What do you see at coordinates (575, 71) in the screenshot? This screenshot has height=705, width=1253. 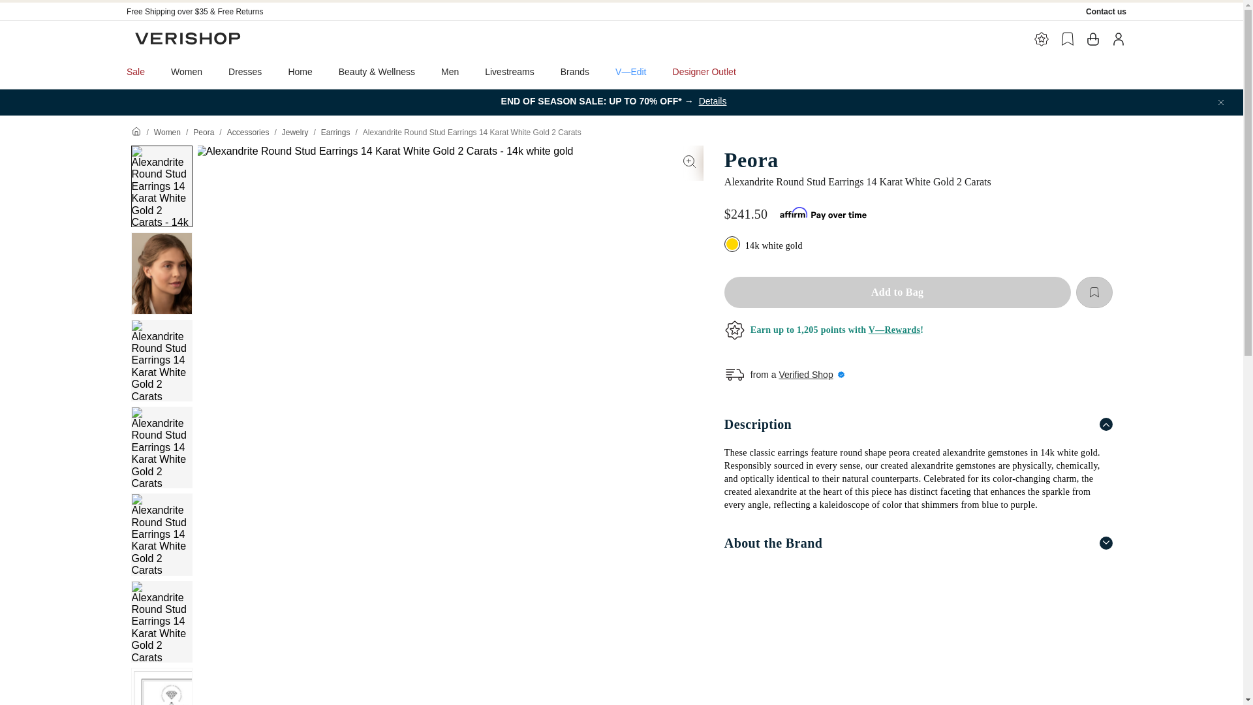 I see `Brands` at bounding box center [575, 71].